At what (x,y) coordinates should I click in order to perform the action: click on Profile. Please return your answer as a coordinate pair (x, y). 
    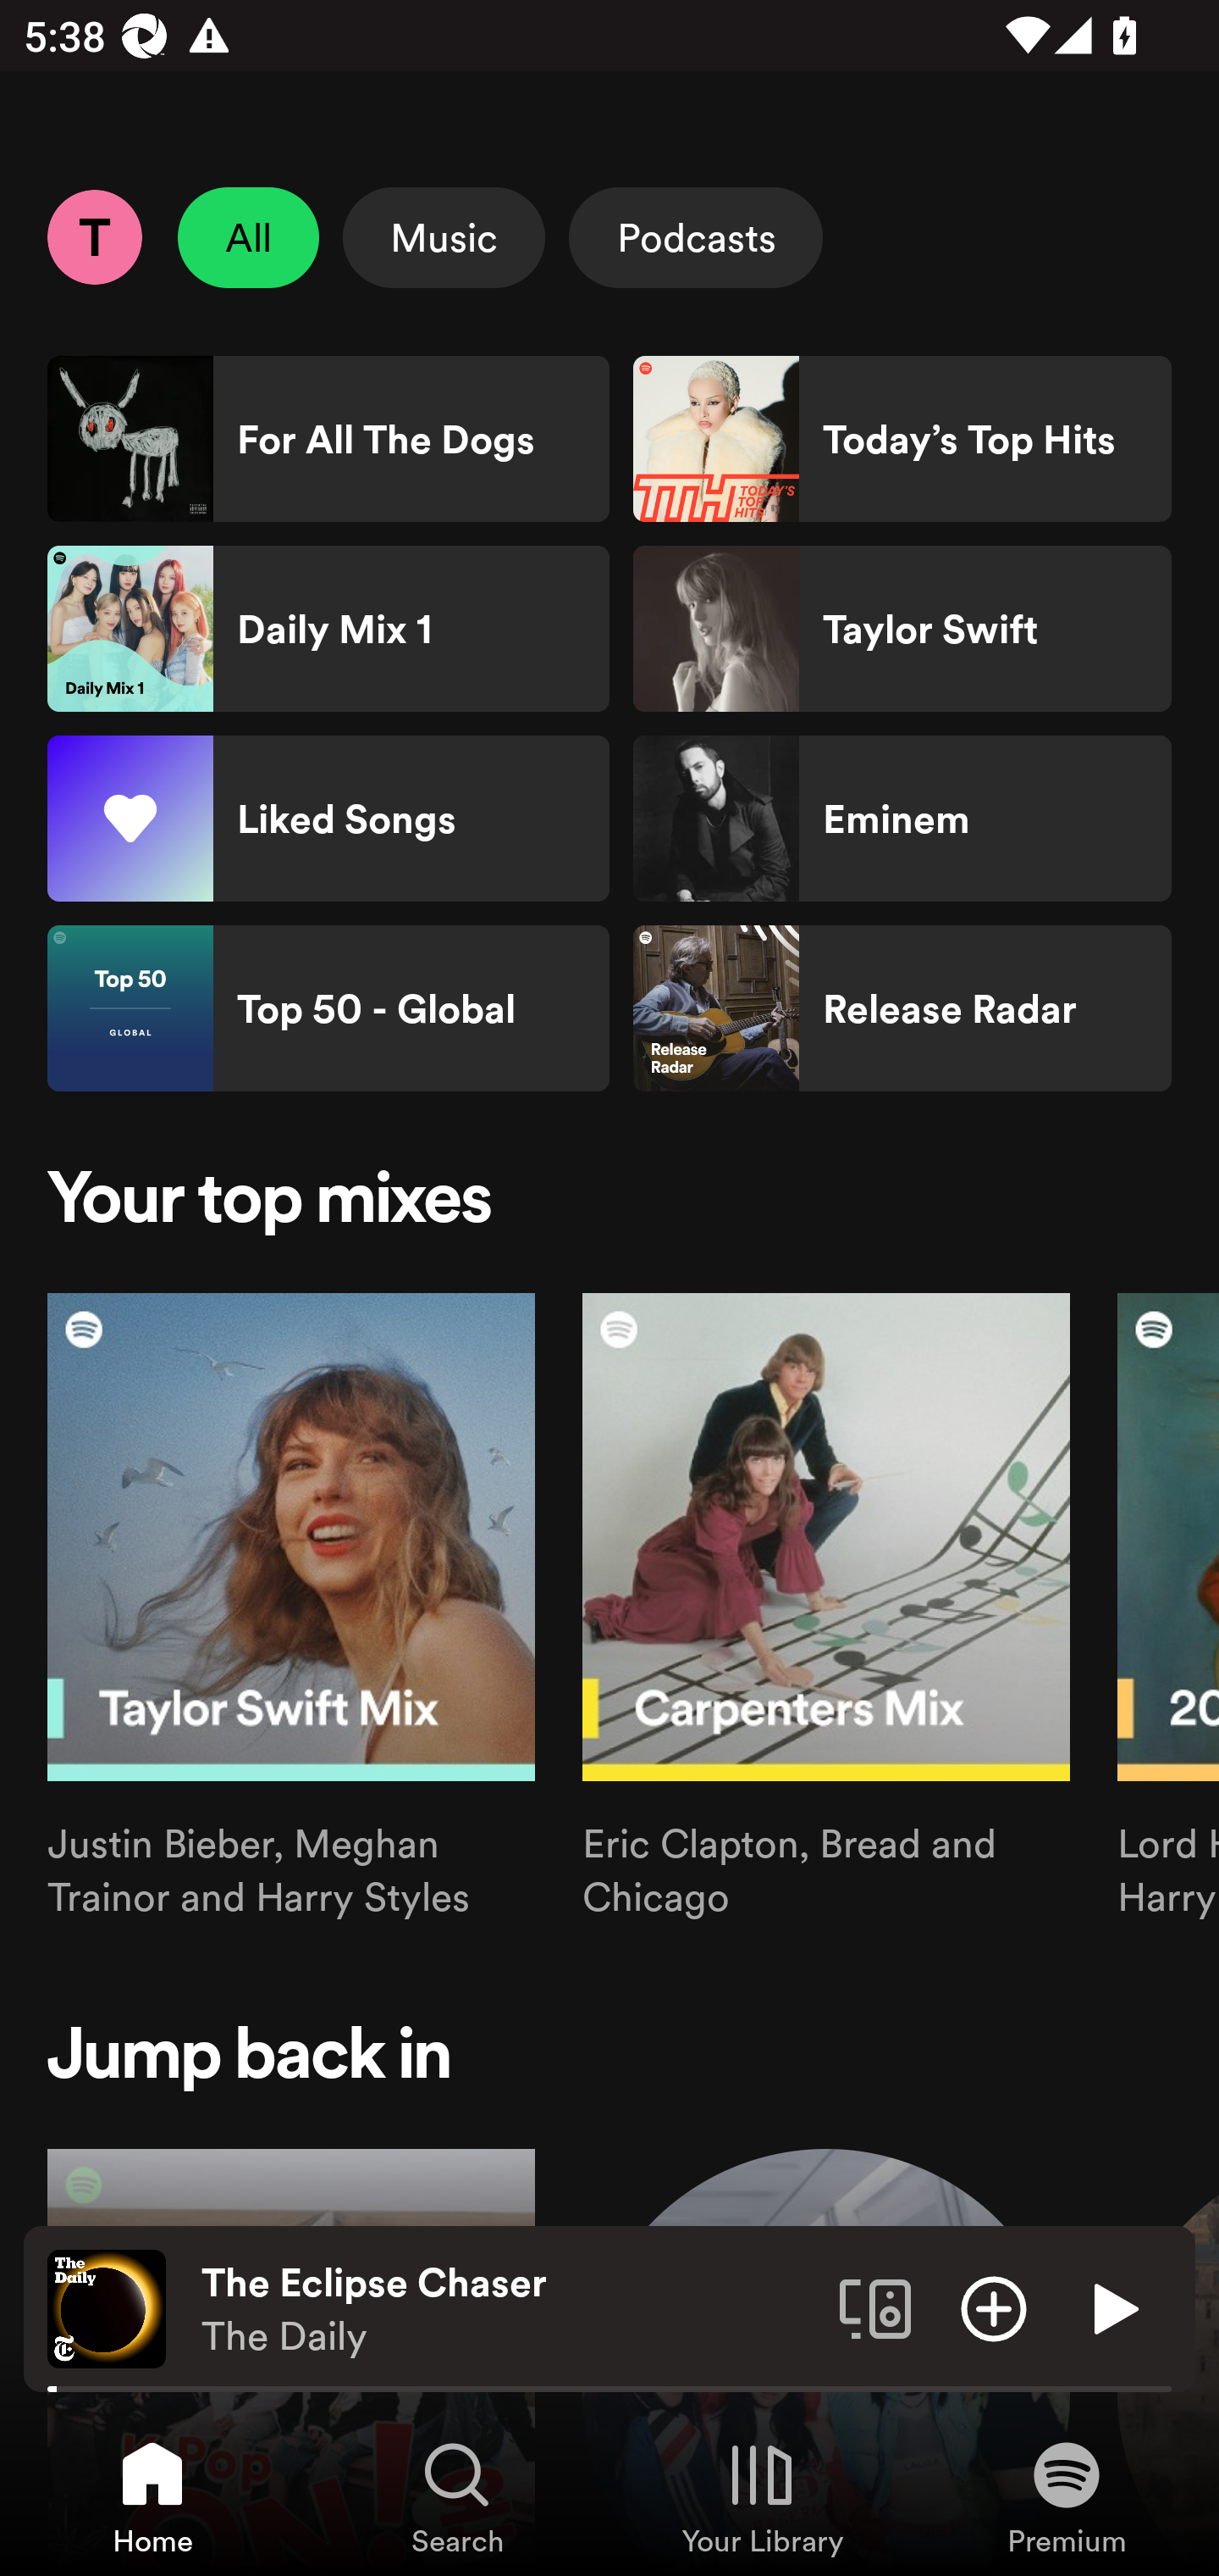
    Looking at the image, I should click on (94, 236).